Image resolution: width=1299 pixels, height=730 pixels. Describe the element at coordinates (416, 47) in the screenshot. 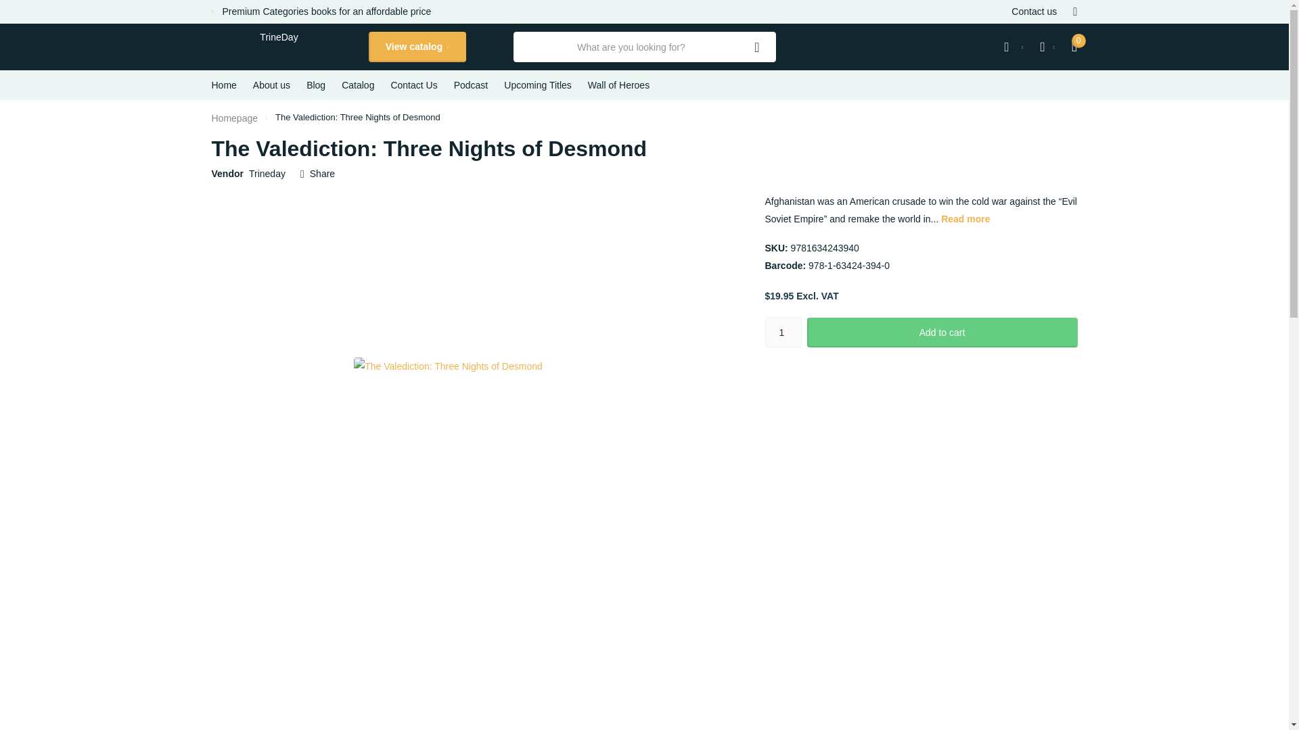

I see `View catalog` at that location.